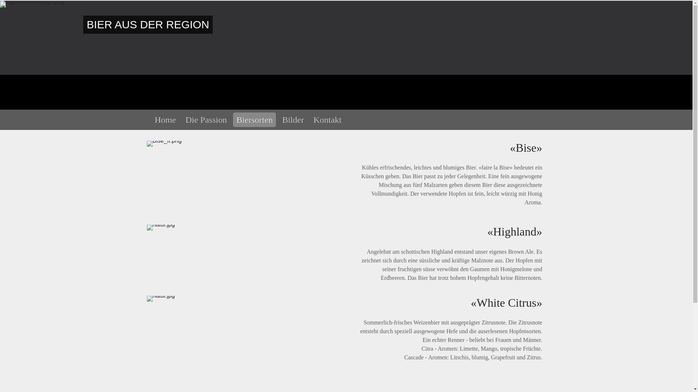 The image size is (698, 392). What do you see at coordinates (165, 120) in the screenshot?
I see `Home` at bounding box center [165, 120].